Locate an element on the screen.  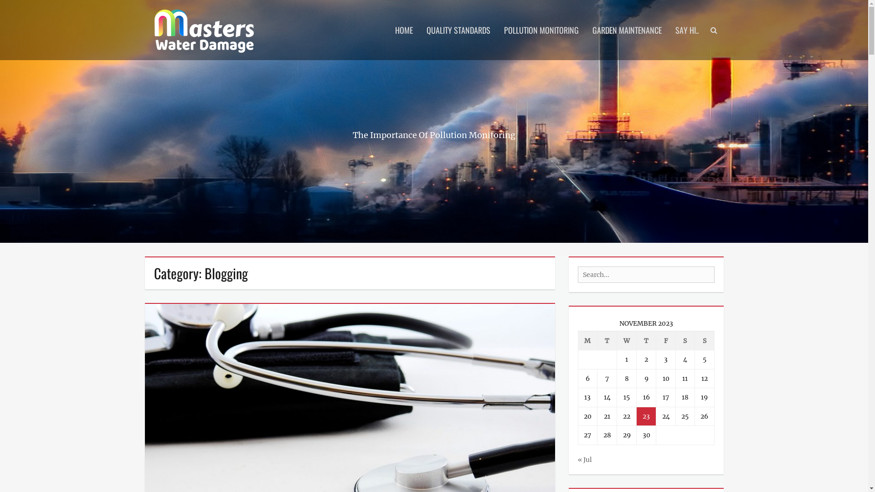
MASTERS WATER DAMAGE is located at coordinates (206, 14).